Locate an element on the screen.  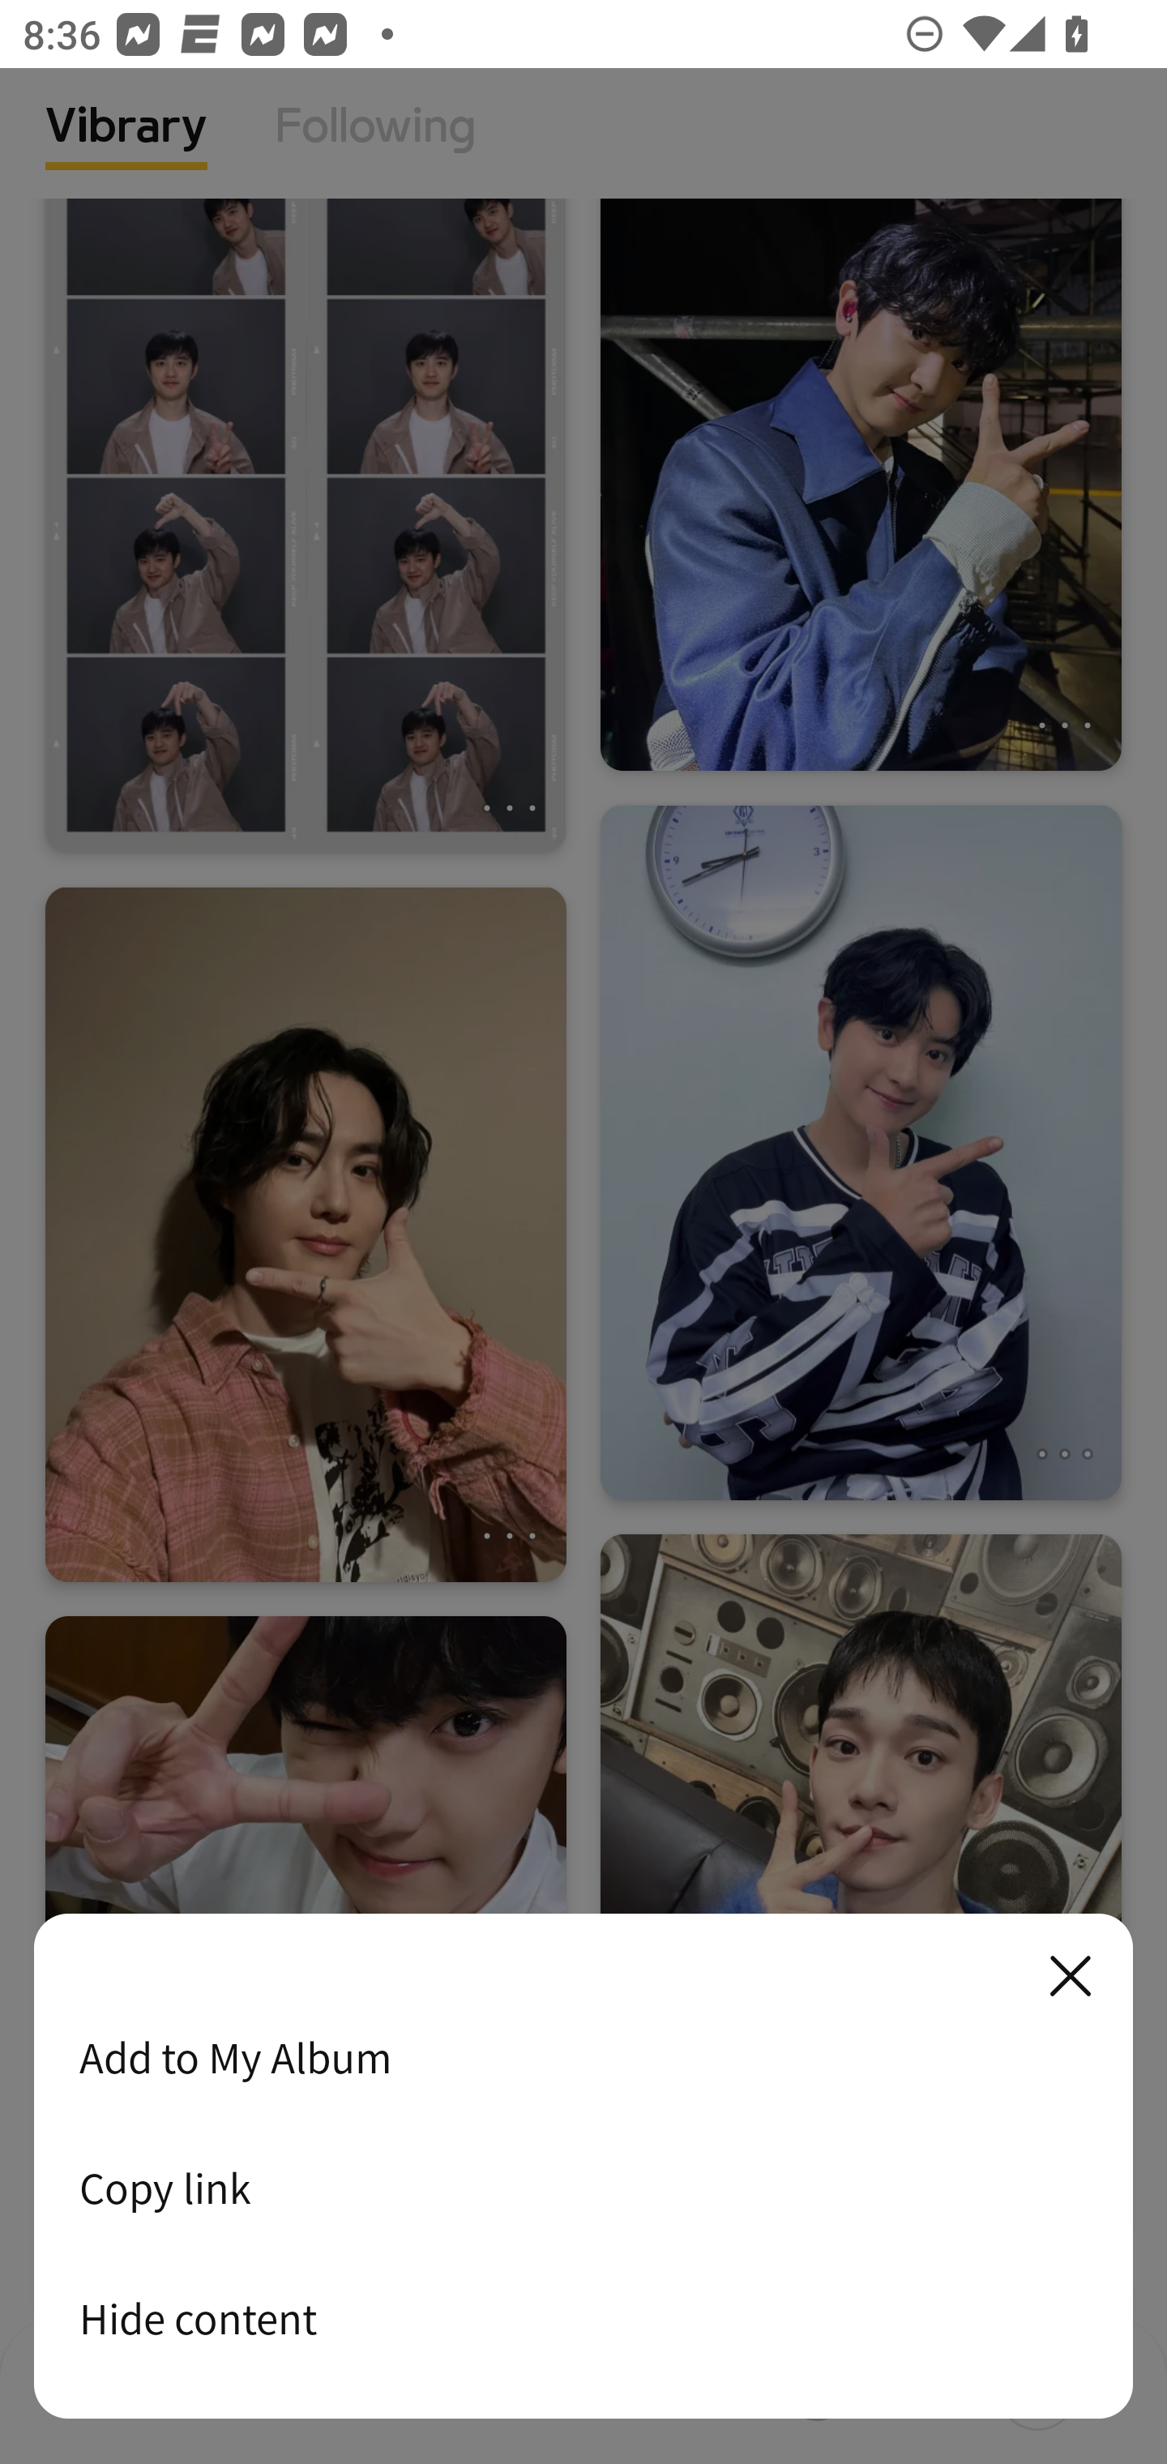
Add to My Album Copy link Hide content is located at coordinates (583, 2167).